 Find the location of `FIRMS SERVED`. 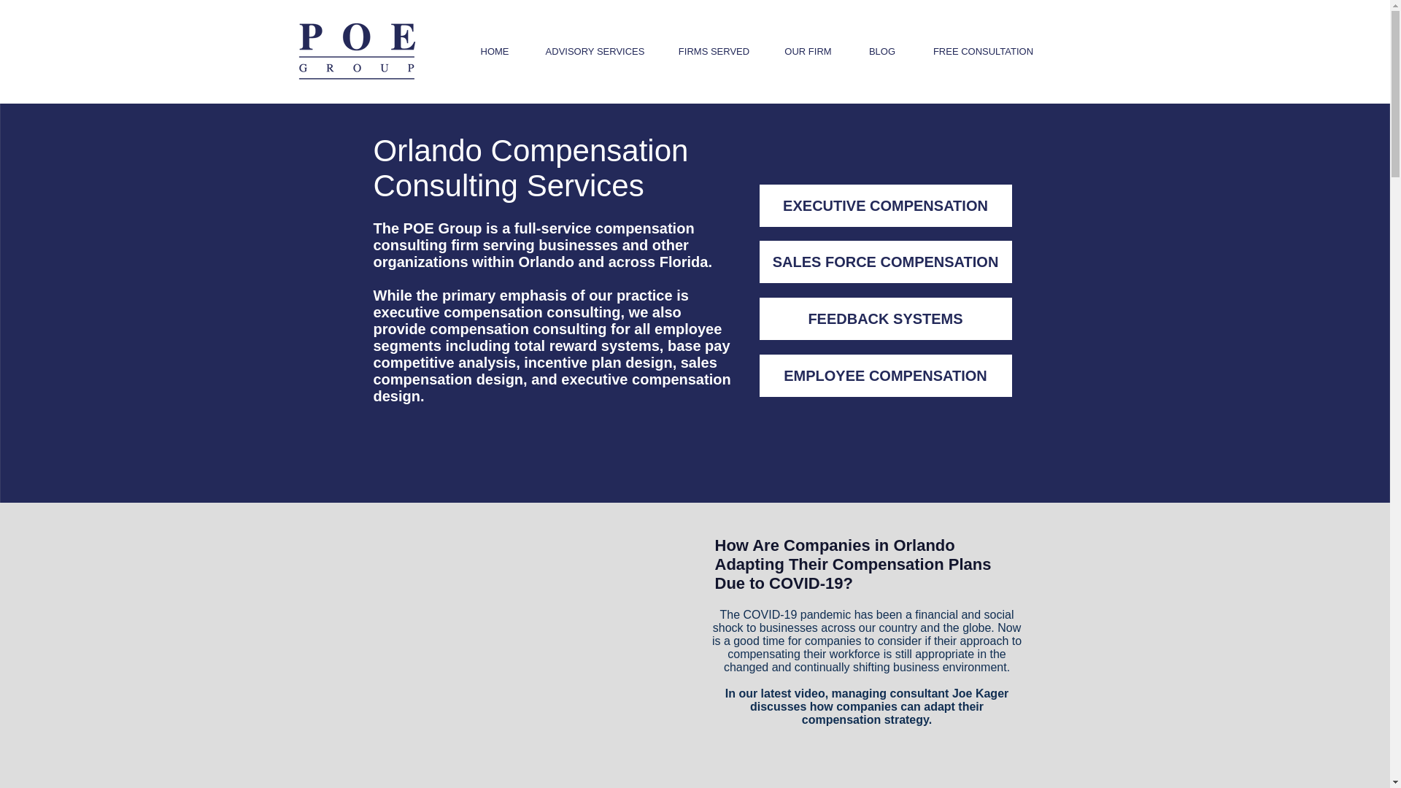

FIRMS SERVED is located at coordinates (714, 52).